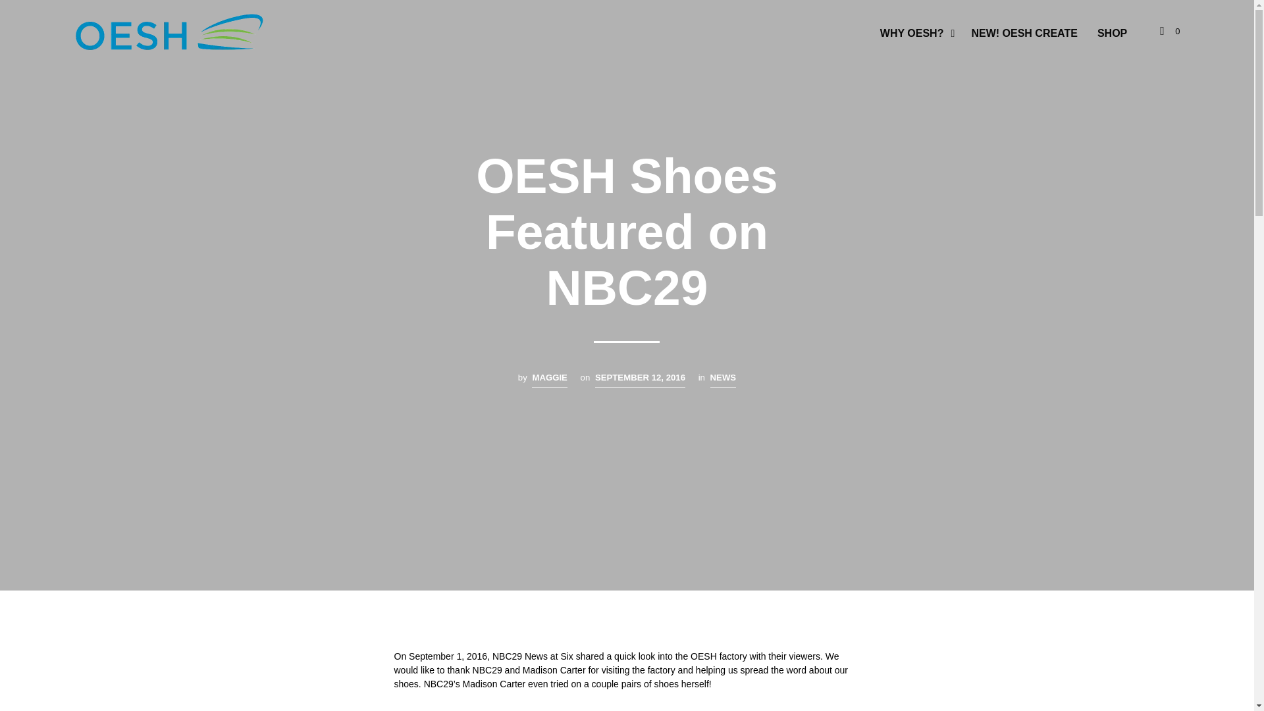 Image resolution: width=1264 pixels, height=711 pixels. I want to click on MAGGIE, so click(549, 379).